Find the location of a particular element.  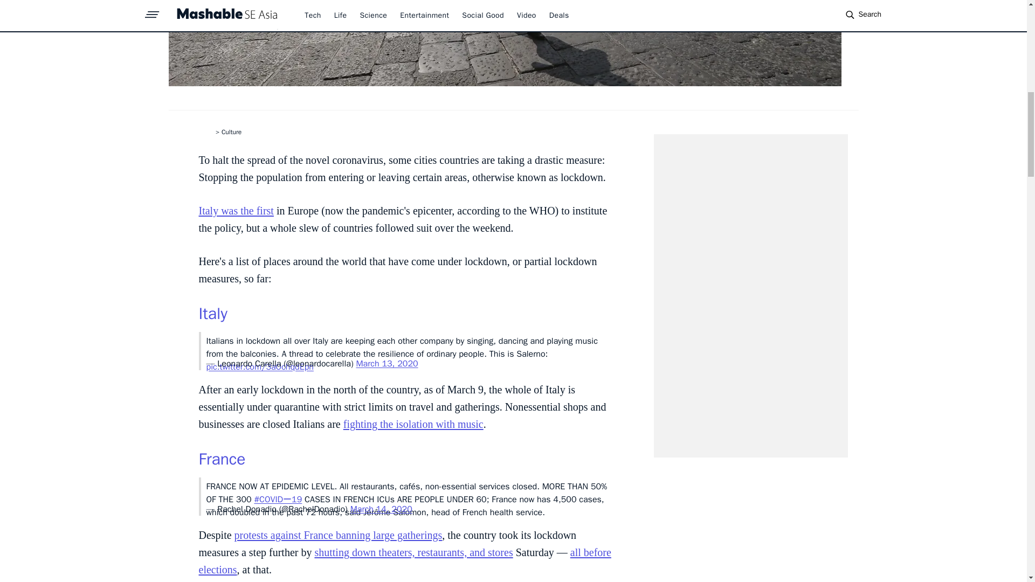

all before elections is located at coordinates (404, 561).